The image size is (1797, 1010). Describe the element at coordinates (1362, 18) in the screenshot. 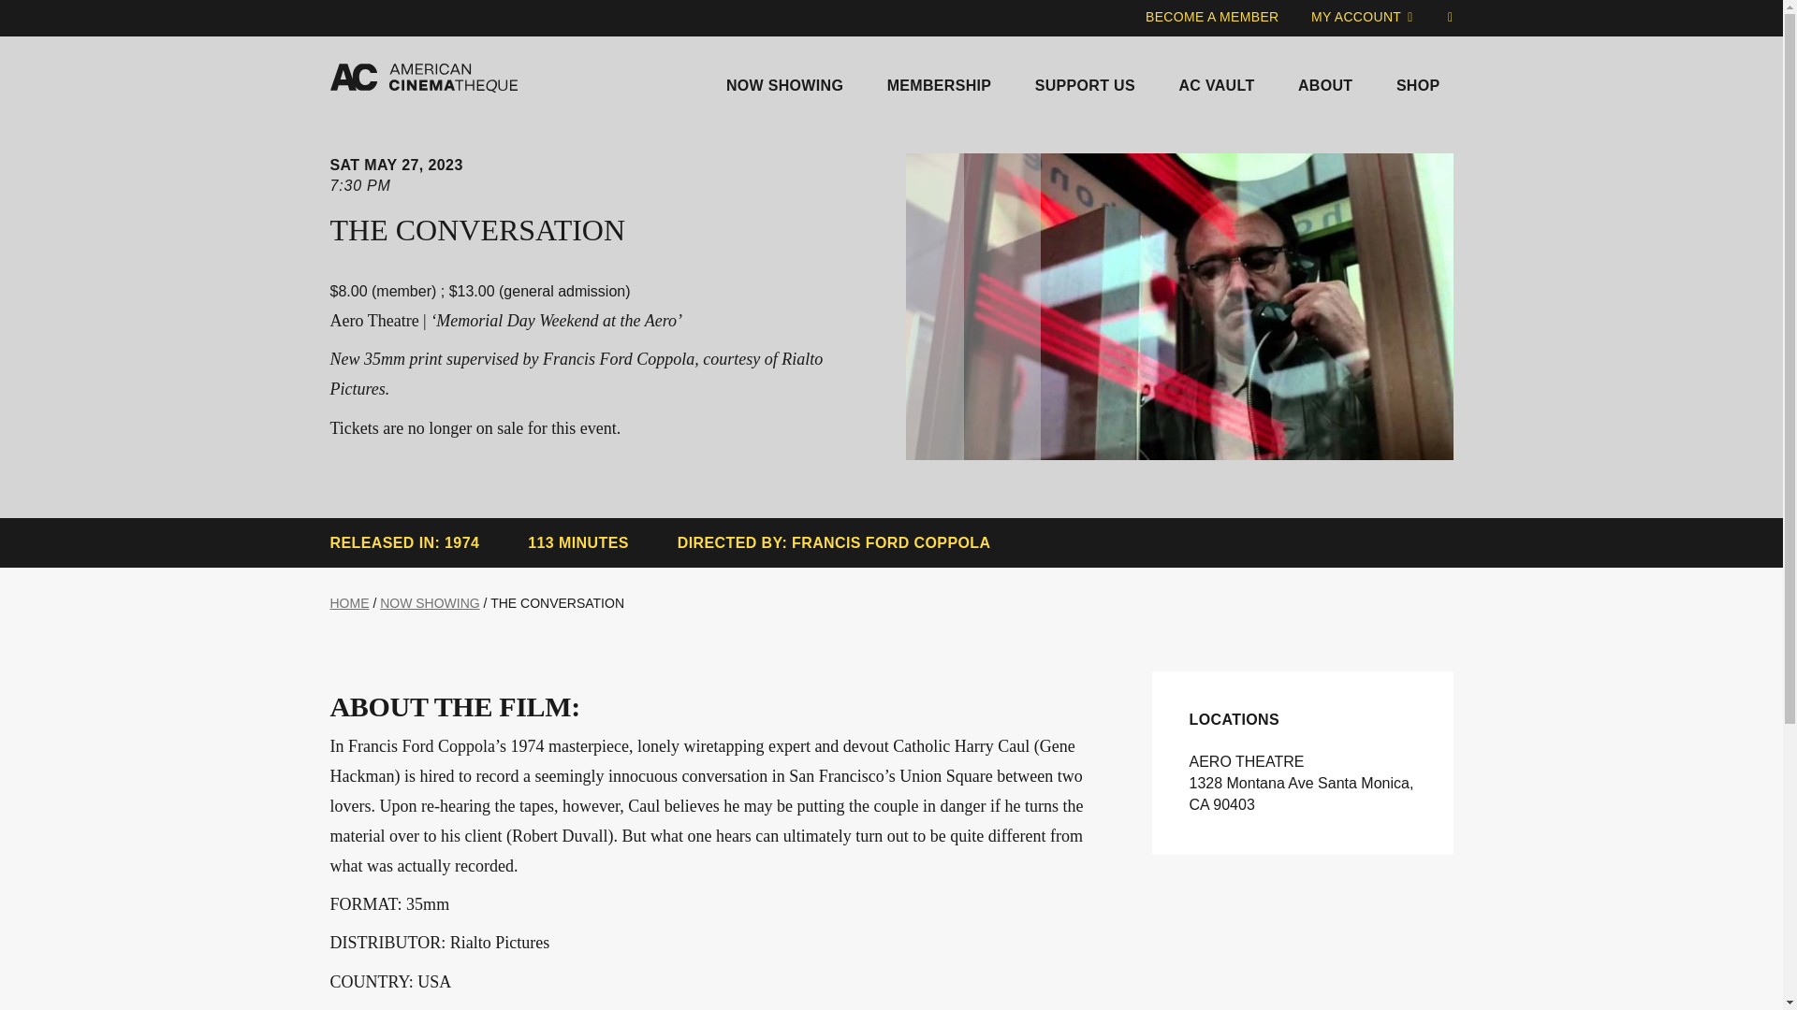

I see `MY ACCOUNT` at that location.